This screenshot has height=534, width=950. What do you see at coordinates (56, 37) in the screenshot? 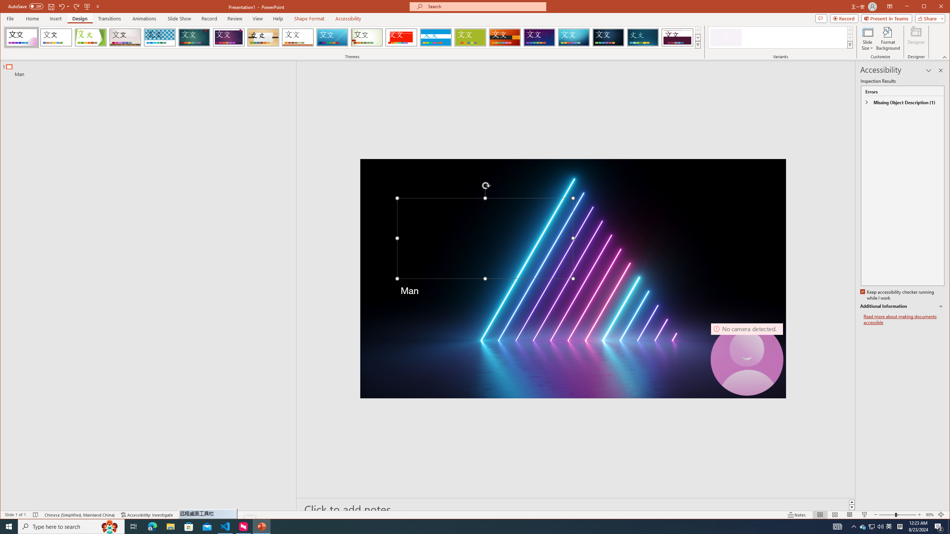
I see `Office Theme` at bounding box center [56, 37].